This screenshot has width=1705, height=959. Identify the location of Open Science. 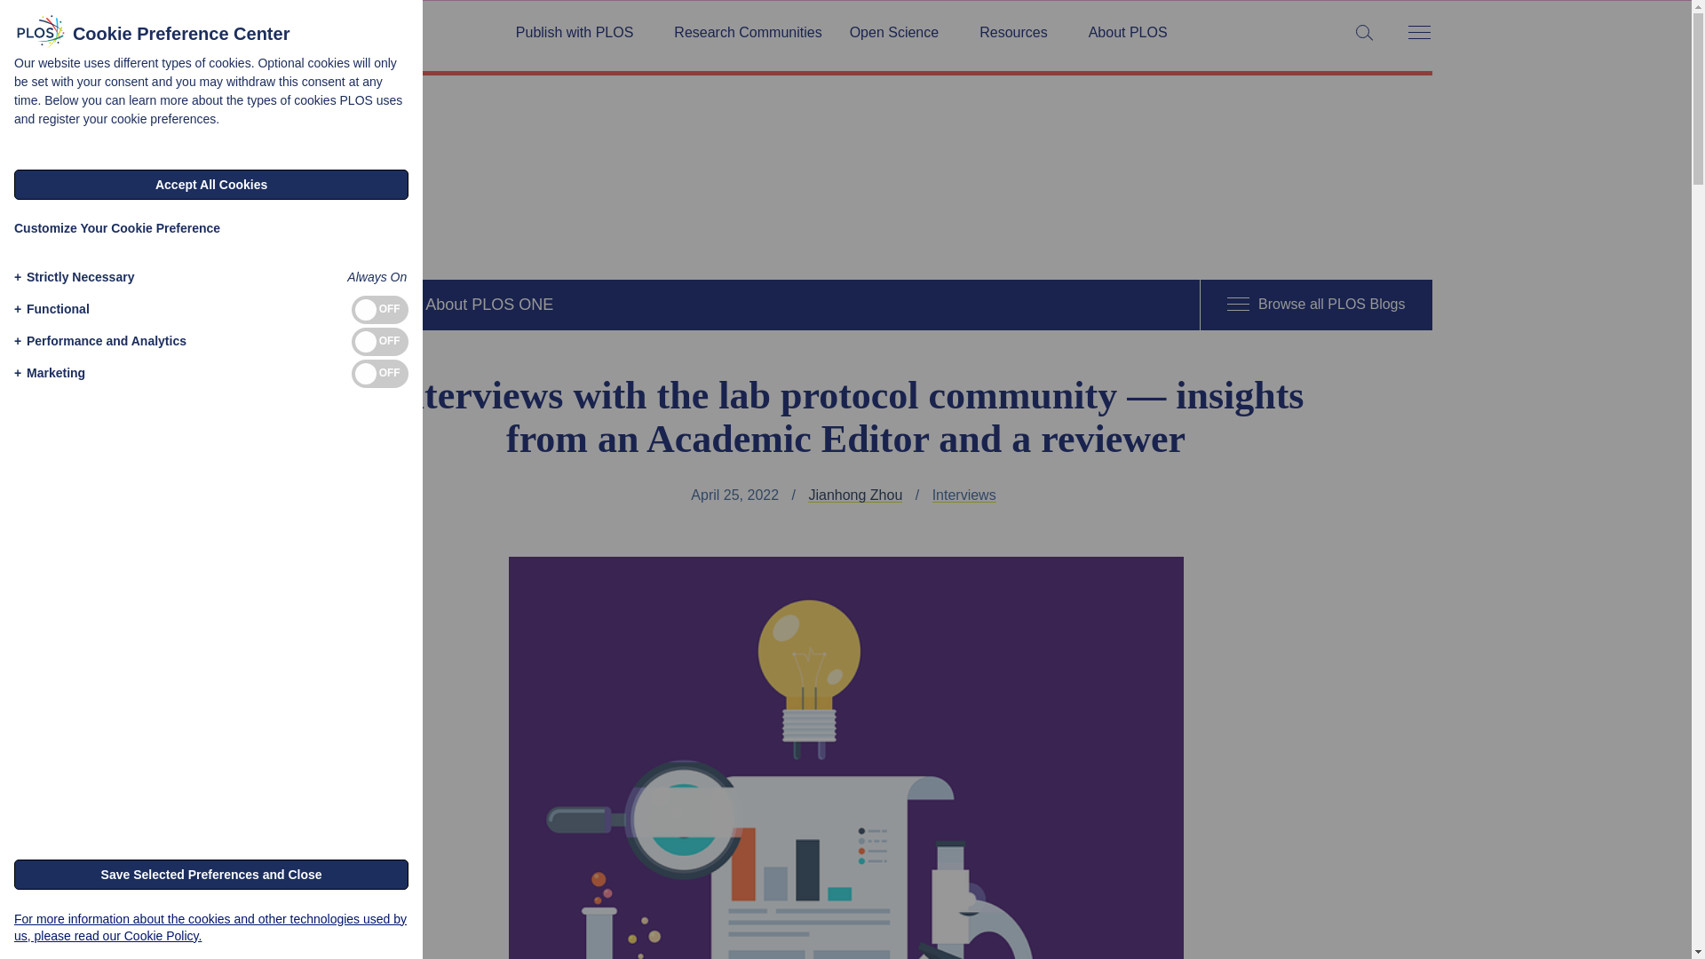
(900, 33).